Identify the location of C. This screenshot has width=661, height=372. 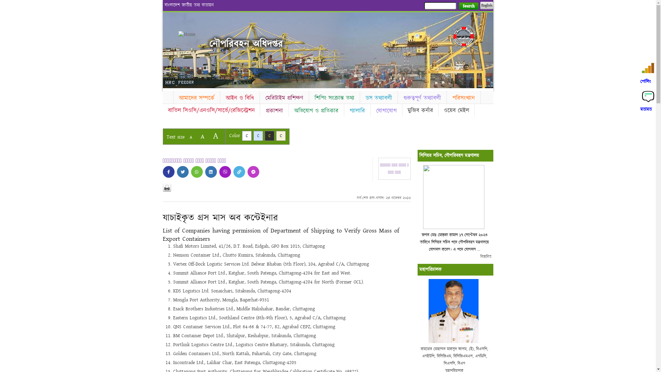
(246, 136).